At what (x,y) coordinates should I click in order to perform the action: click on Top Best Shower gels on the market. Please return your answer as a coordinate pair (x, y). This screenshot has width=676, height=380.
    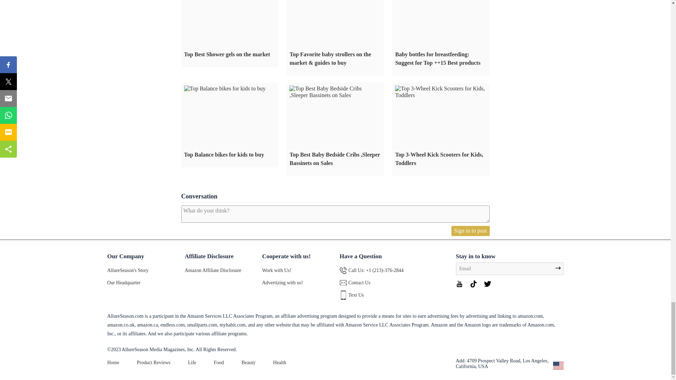
    Looking at the image, I should click on (230, 34).